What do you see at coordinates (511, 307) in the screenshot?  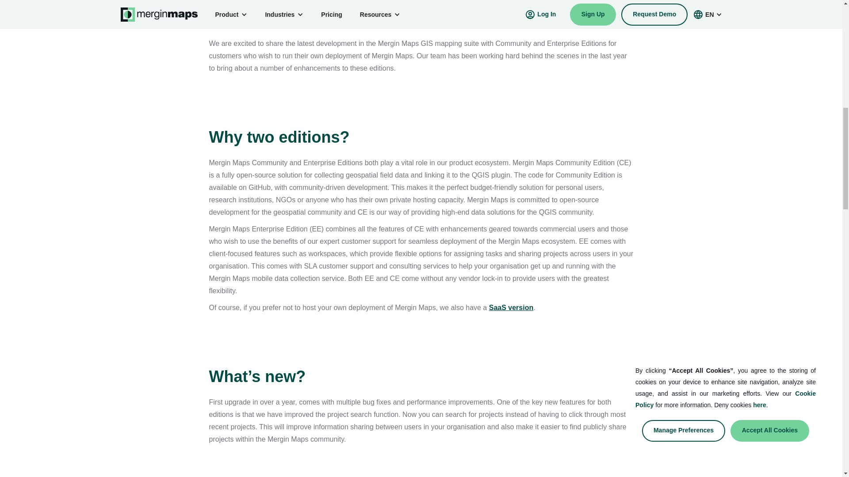 I see `SaaS version` at bounding box center [511, 307].